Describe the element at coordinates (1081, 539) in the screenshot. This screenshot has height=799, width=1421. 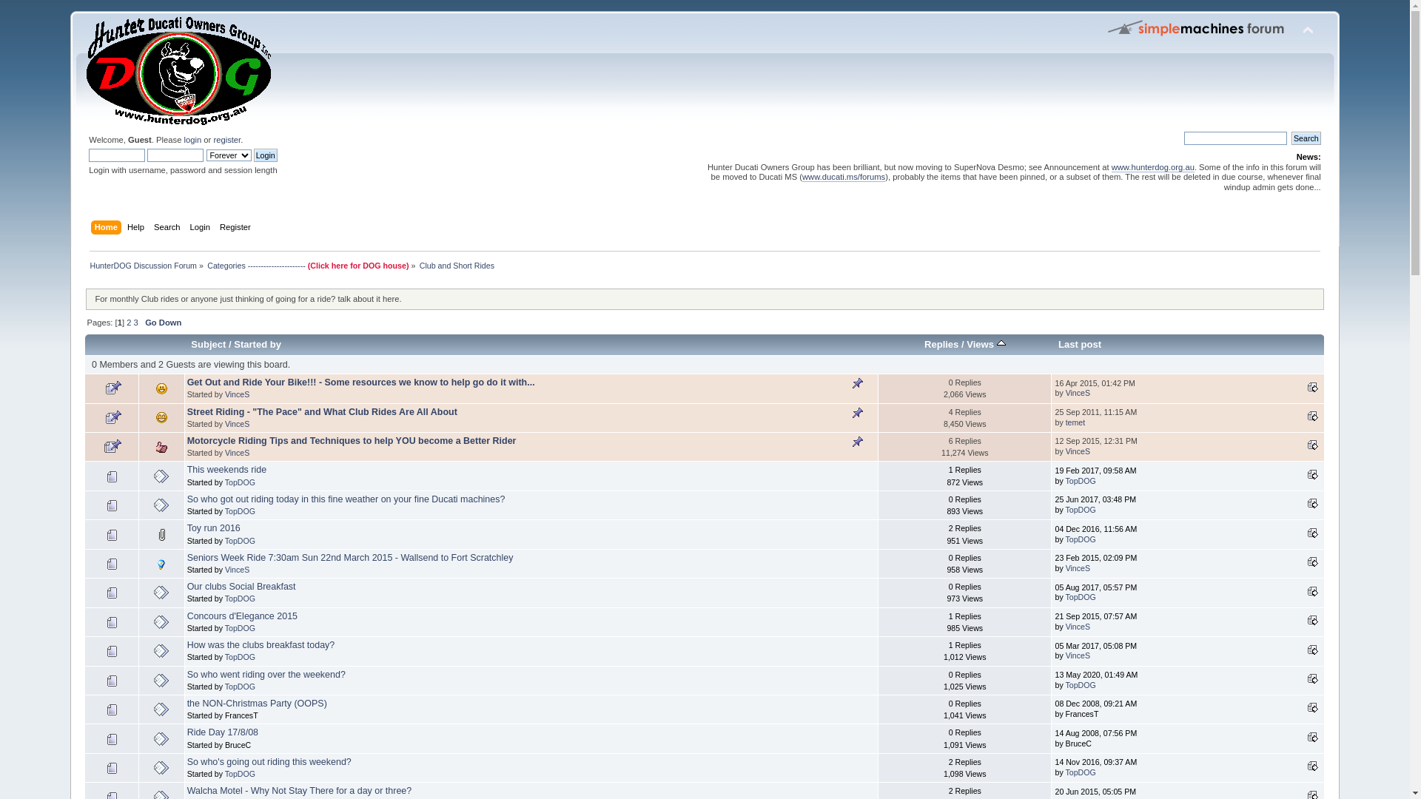
I see `TopDOG` at that location.